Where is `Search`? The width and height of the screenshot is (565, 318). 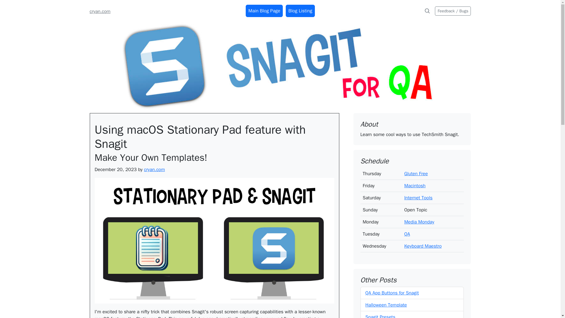 Search is located at coordinates (427, 11).